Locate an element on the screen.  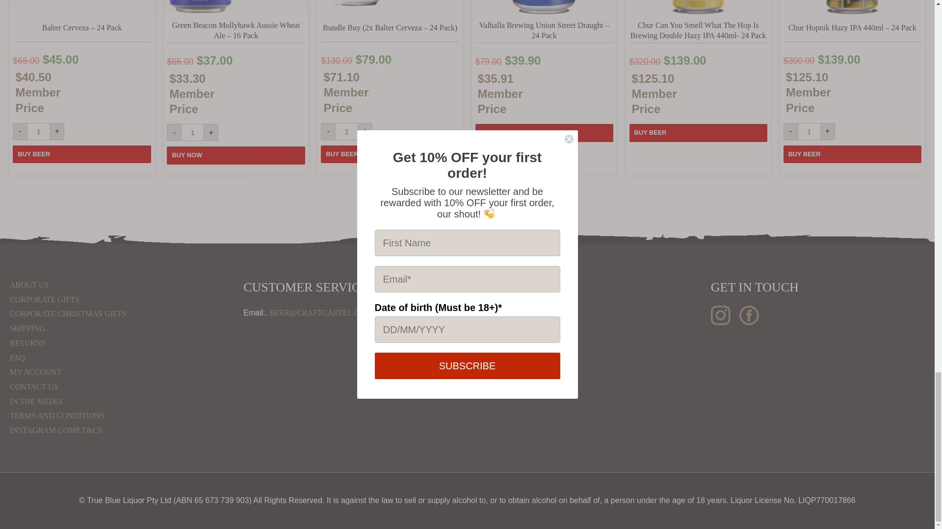
1 is located at coordinates (809, 131).